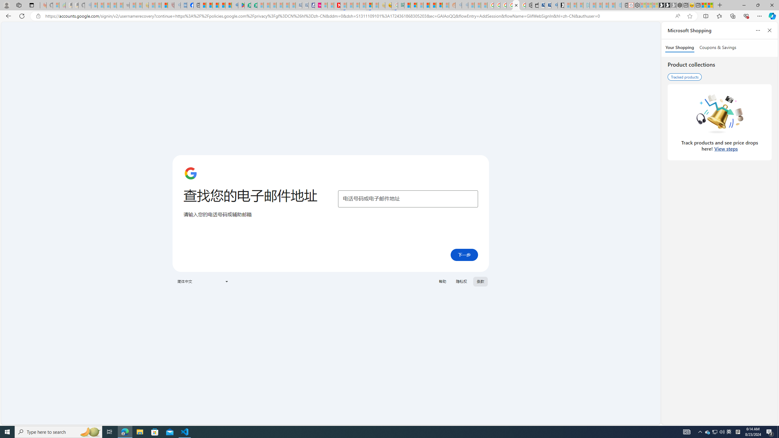 This screenshot has width=779, height=438. Describe the element at coordinates (254, 5) in the screenshot. I see `Microsoft Word - consumer-privacy address update 2.2021` at that location.